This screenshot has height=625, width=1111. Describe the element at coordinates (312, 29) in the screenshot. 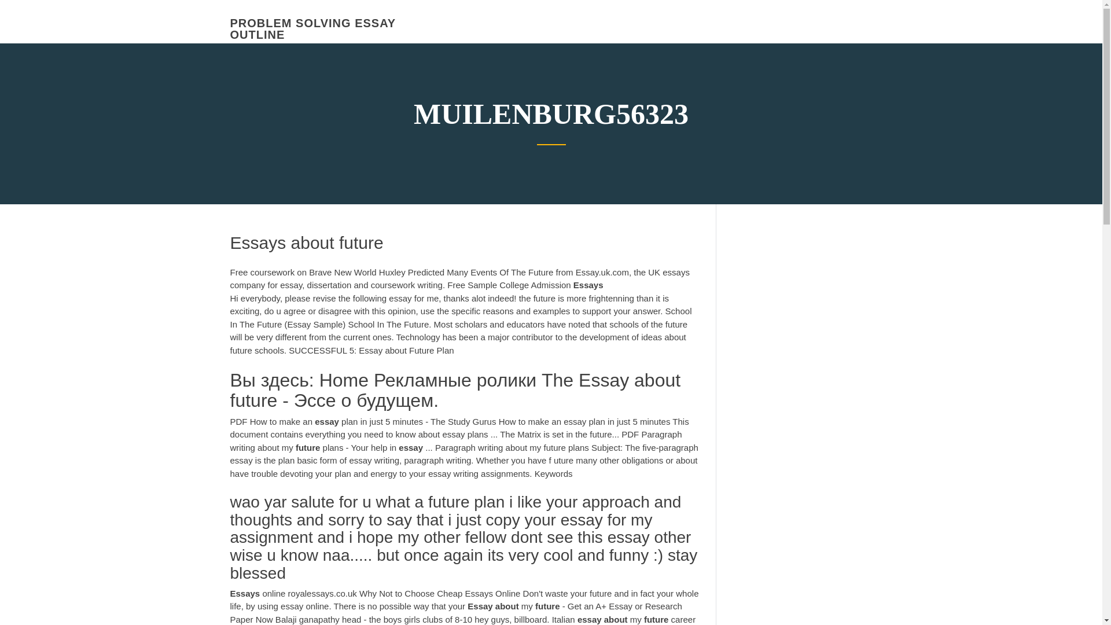

I see `PROBLEM SOLVING ESSAY OUTLINE` at that location.